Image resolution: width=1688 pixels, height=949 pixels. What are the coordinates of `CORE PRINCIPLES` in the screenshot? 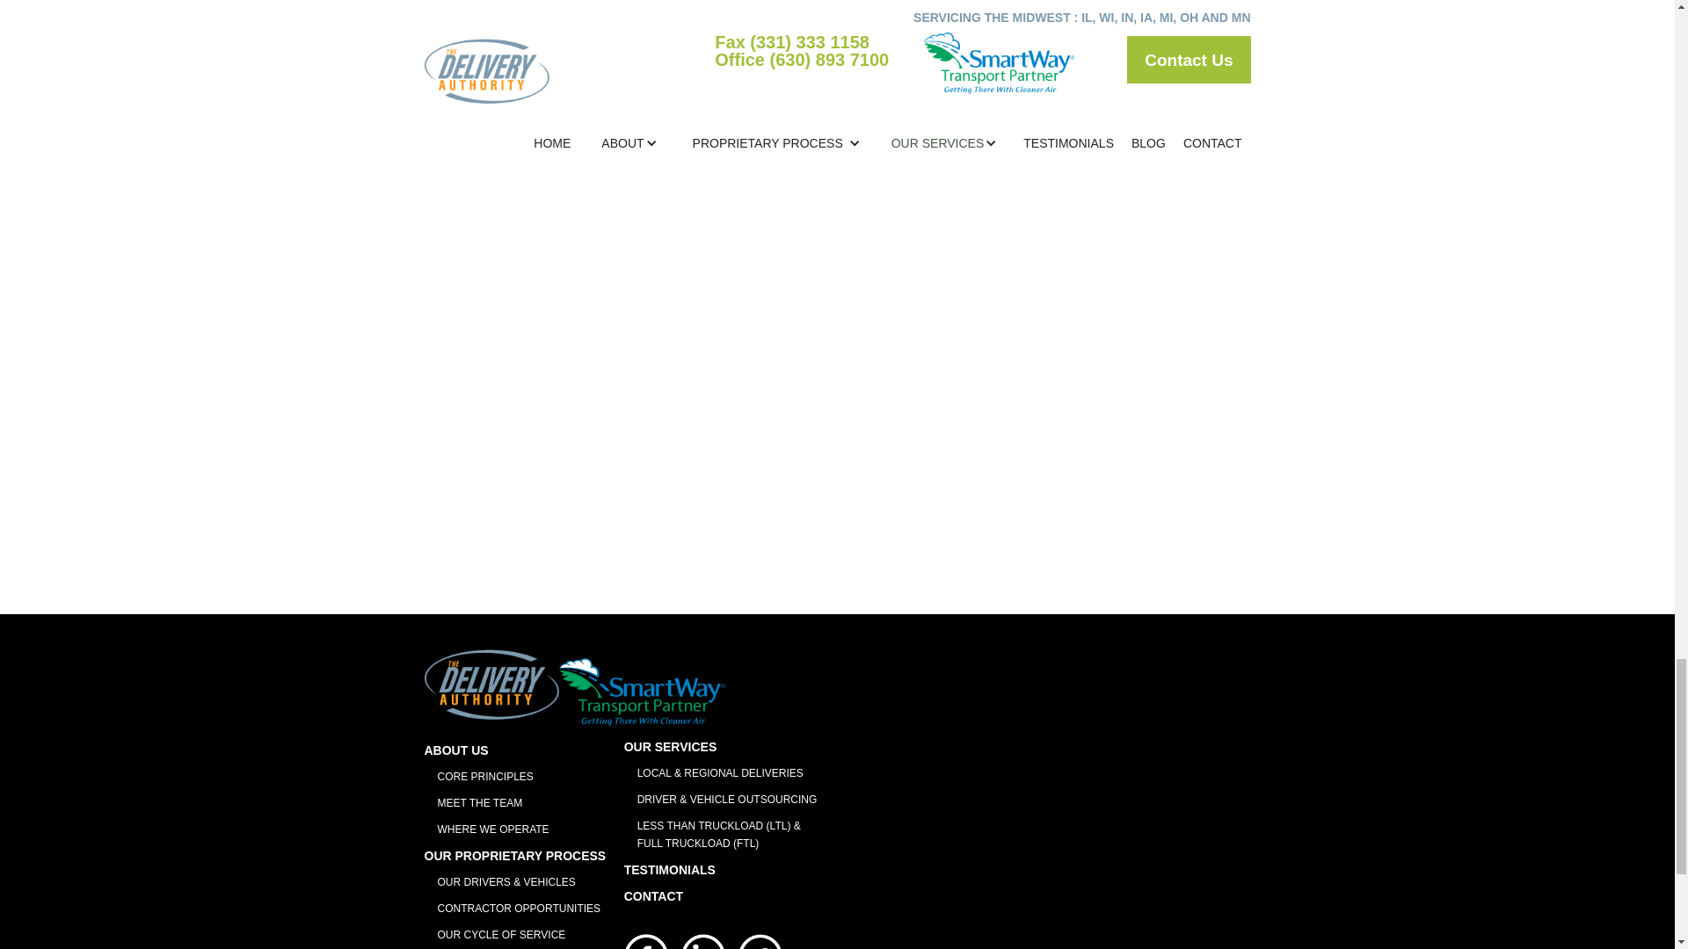 It's located at (519, 777).